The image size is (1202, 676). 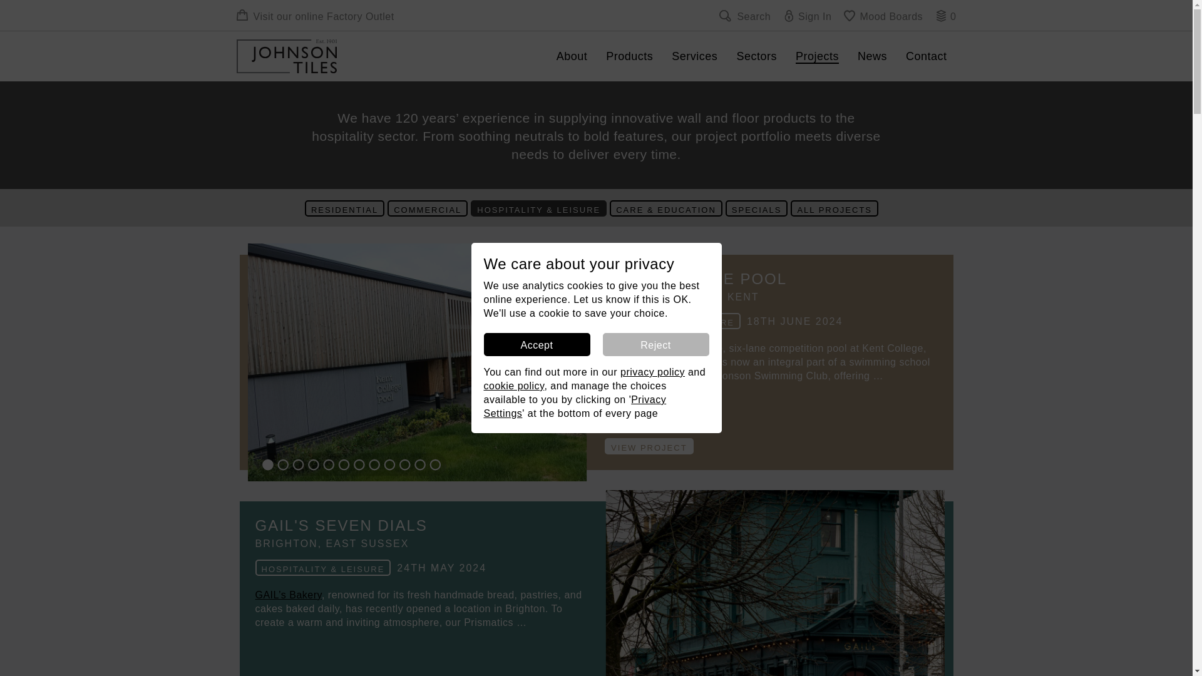 What do you see at coordinates (572, 56) in the screenshot?
I see `About` at bounding box center [572, 56].